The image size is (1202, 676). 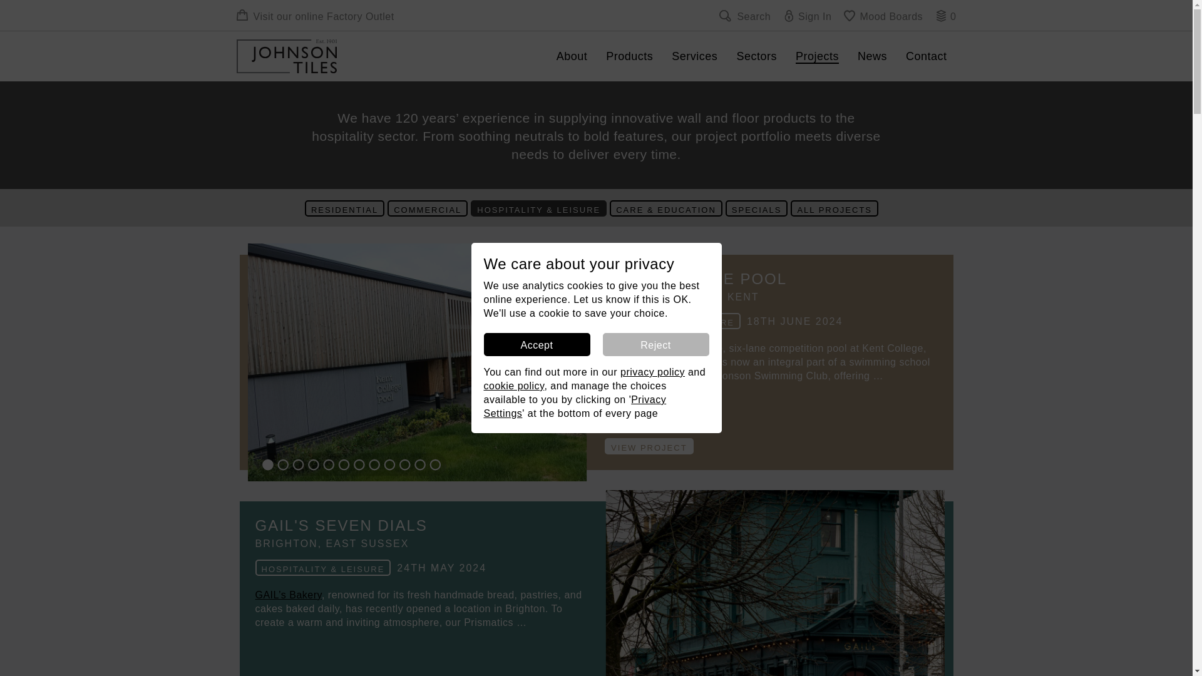 What do you see at coordinates (572, 56) in the screenshot?
I see `About` at bounding box center [572, 56].